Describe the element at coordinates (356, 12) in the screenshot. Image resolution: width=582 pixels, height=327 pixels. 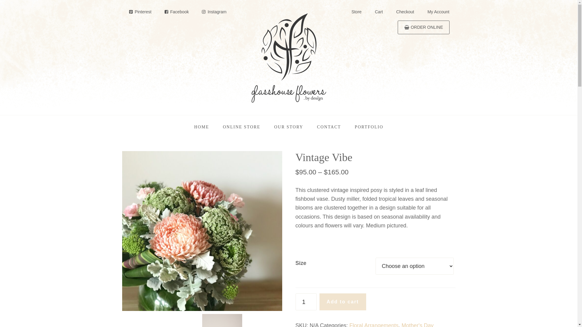
I see `Store` at that location.